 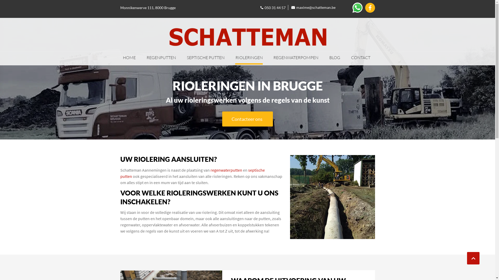 I want to click on REGENPUTTEN, so click(x=161, y=58).